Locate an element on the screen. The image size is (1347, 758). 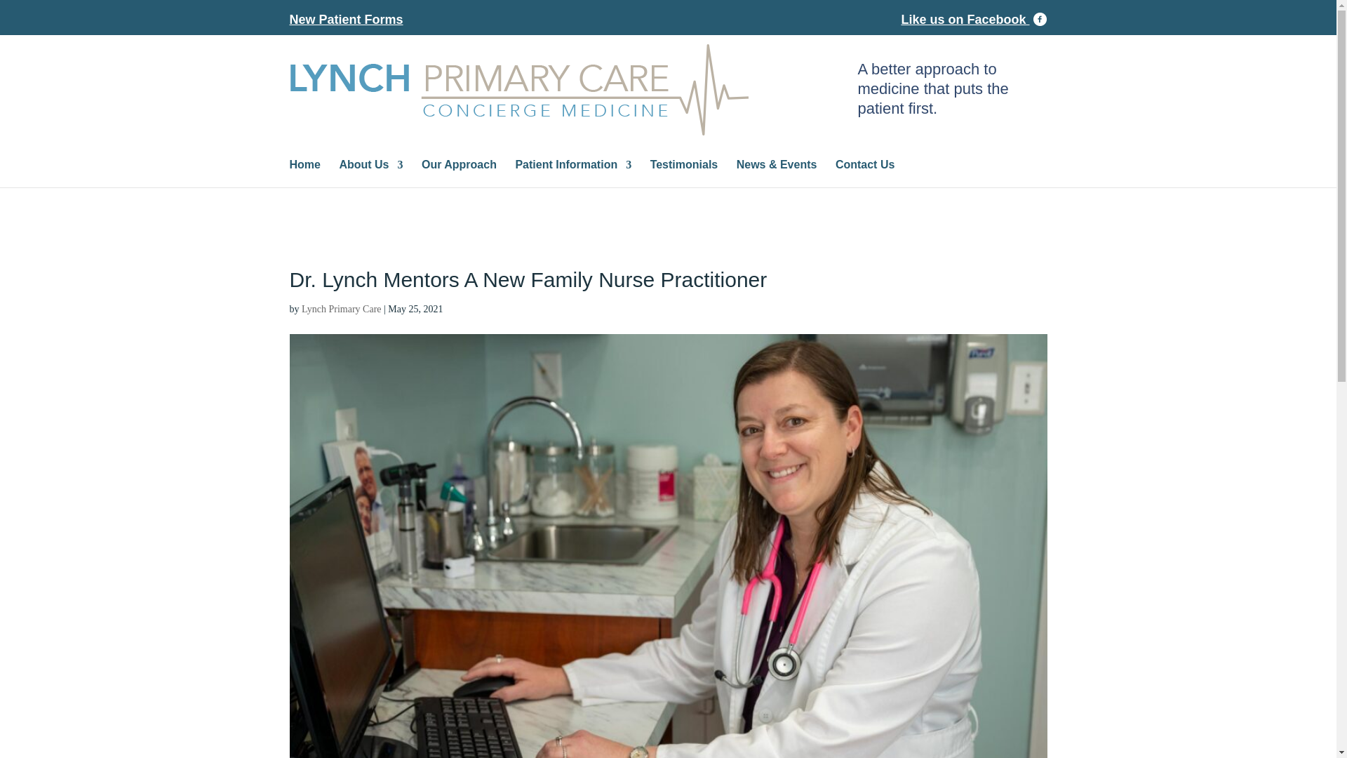
Our Approach is located at coordinates (459, 173).